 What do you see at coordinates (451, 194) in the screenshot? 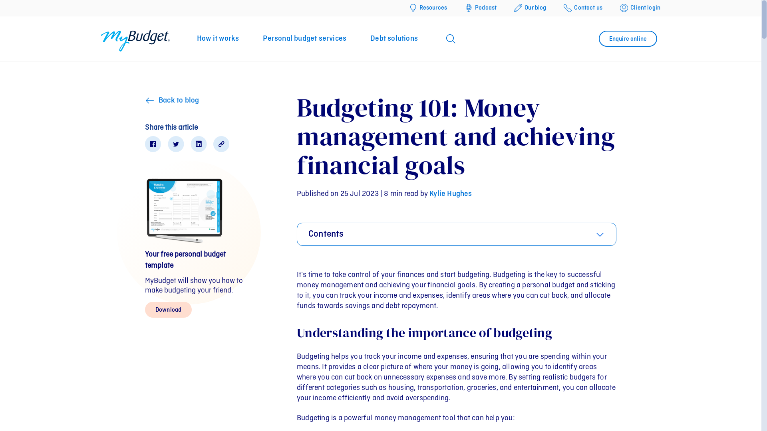
I see `Kylie Hughes` at bounding box center [451, 194].